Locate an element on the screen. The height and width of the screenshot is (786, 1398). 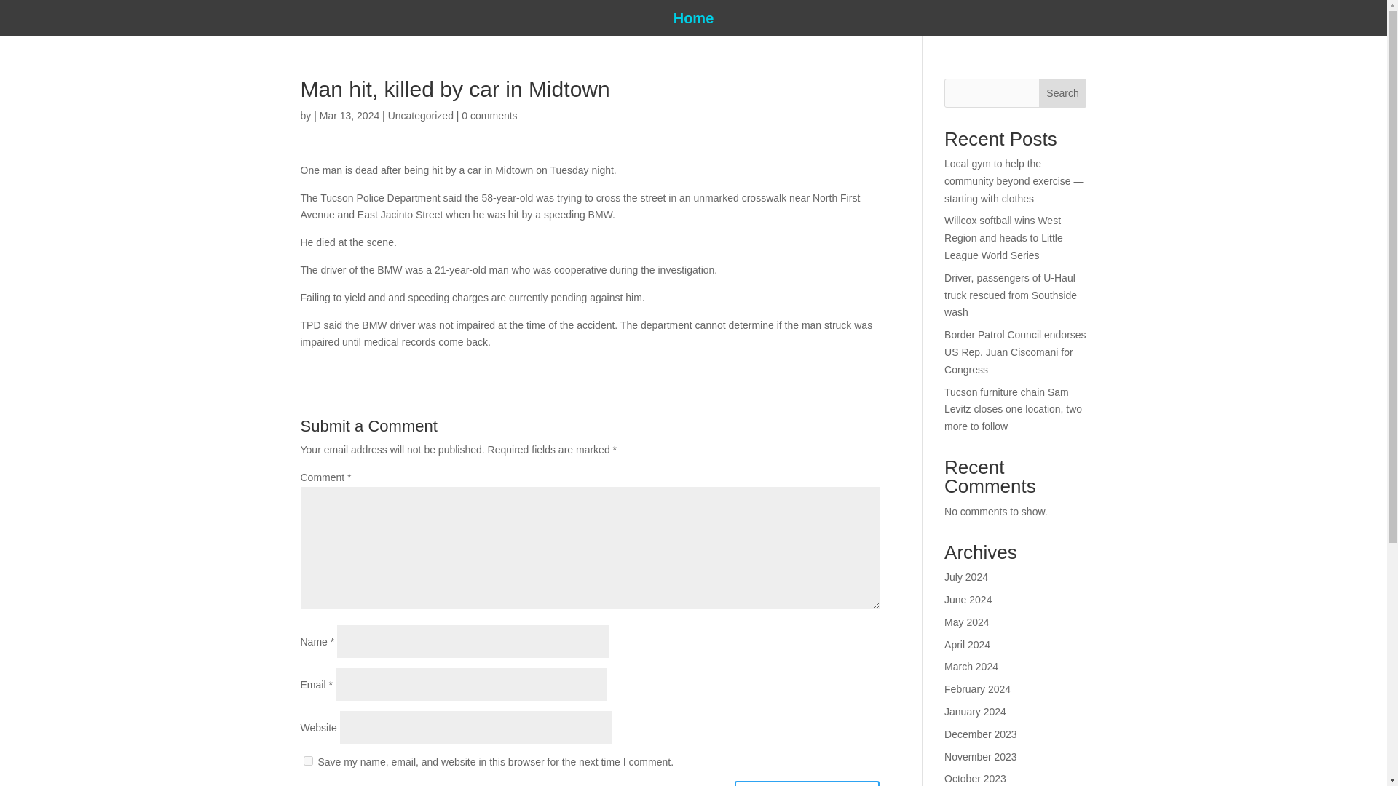
March 2024 is located at coordinates (971, 667).